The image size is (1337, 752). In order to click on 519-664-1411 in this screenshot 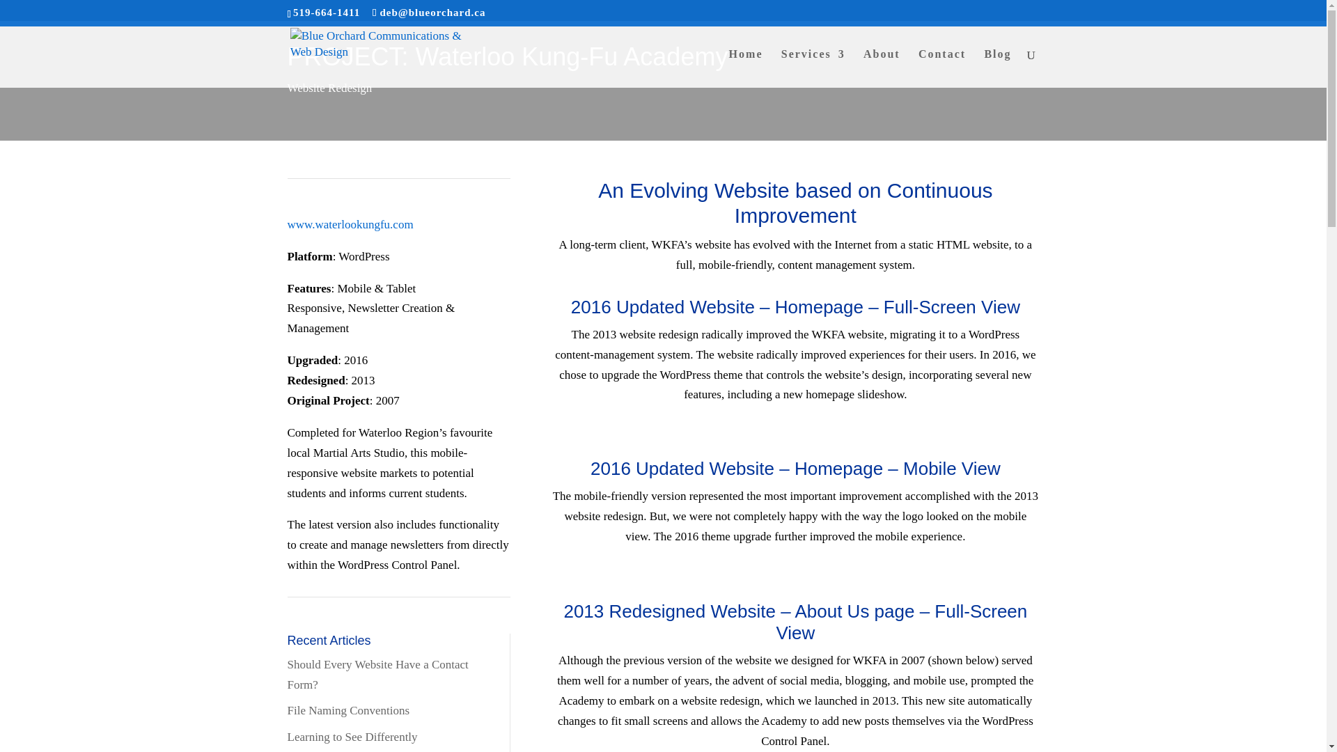, I will do `click(326, 12)`.